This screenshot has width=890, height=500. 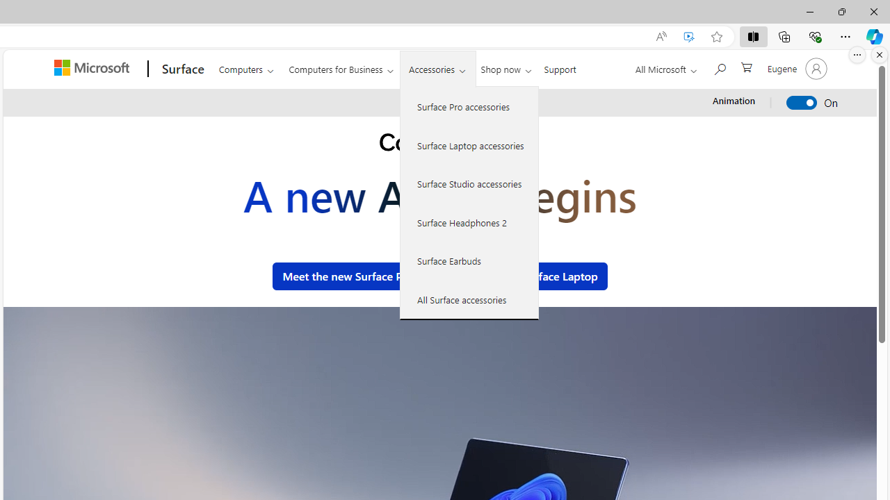 I want to click on Account manager for Eugene, so click(x=795, y=68).